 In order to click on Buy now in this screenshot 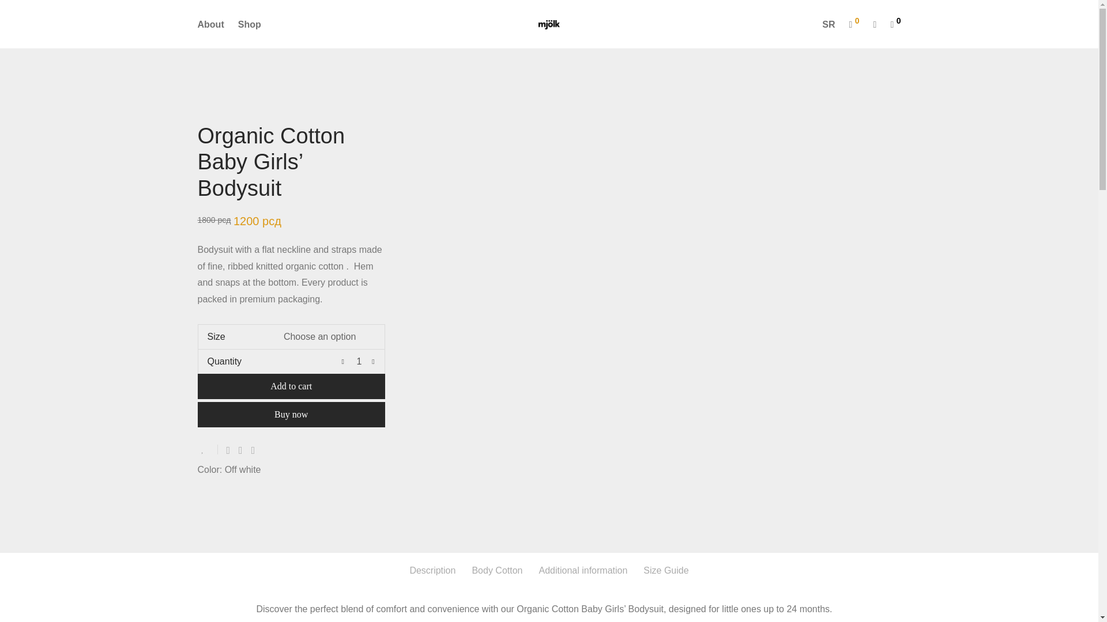, I will do `click(291, 414)`.